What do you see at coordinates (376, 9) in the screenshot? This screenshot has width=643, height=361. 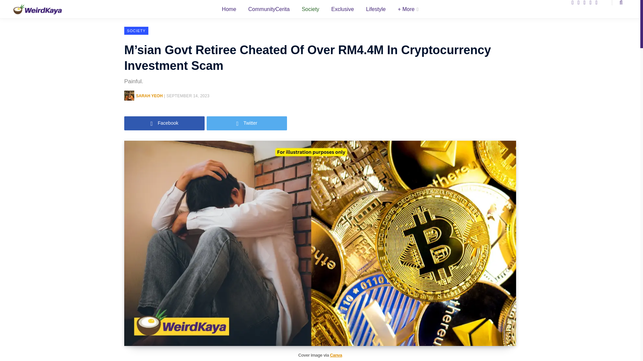 I see `Lifestyle` at bounding box center [376, 9].